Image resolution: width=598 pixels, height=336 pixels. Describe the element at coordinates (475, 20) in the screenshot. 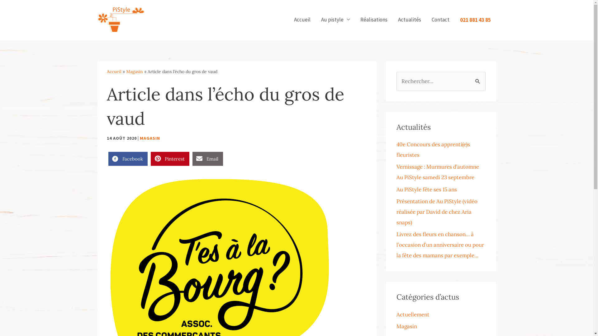

I see `021 881 43 85` at that location.